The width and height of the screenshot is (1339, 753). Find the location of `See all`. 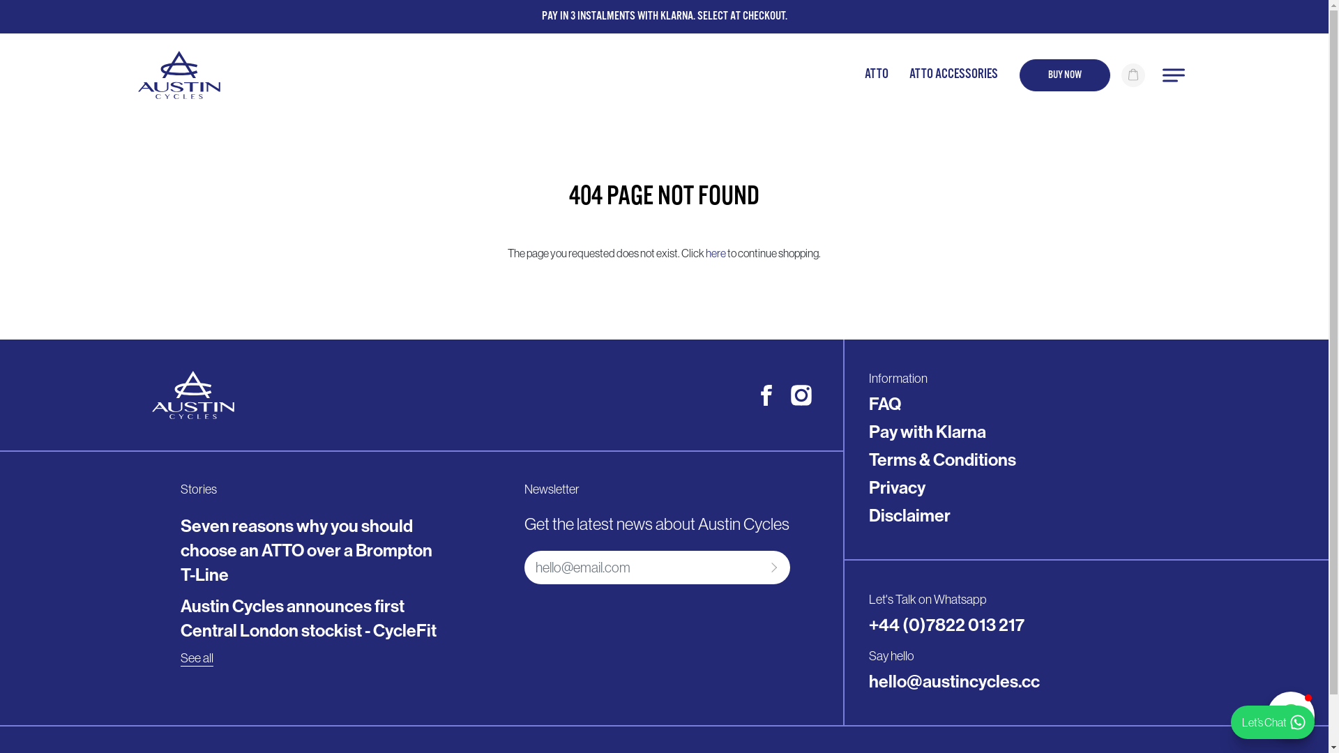

See all is located at coordinates (197, 658).